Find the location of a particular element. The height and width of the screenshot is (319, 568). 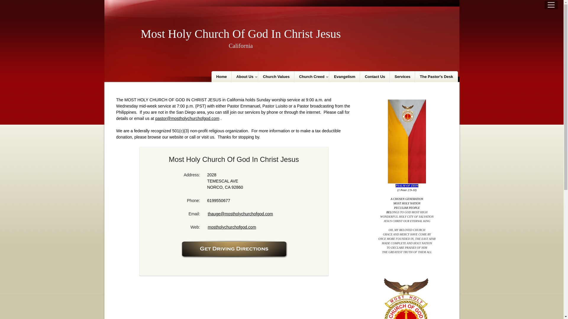

Home is located at coordinates (221, 76).